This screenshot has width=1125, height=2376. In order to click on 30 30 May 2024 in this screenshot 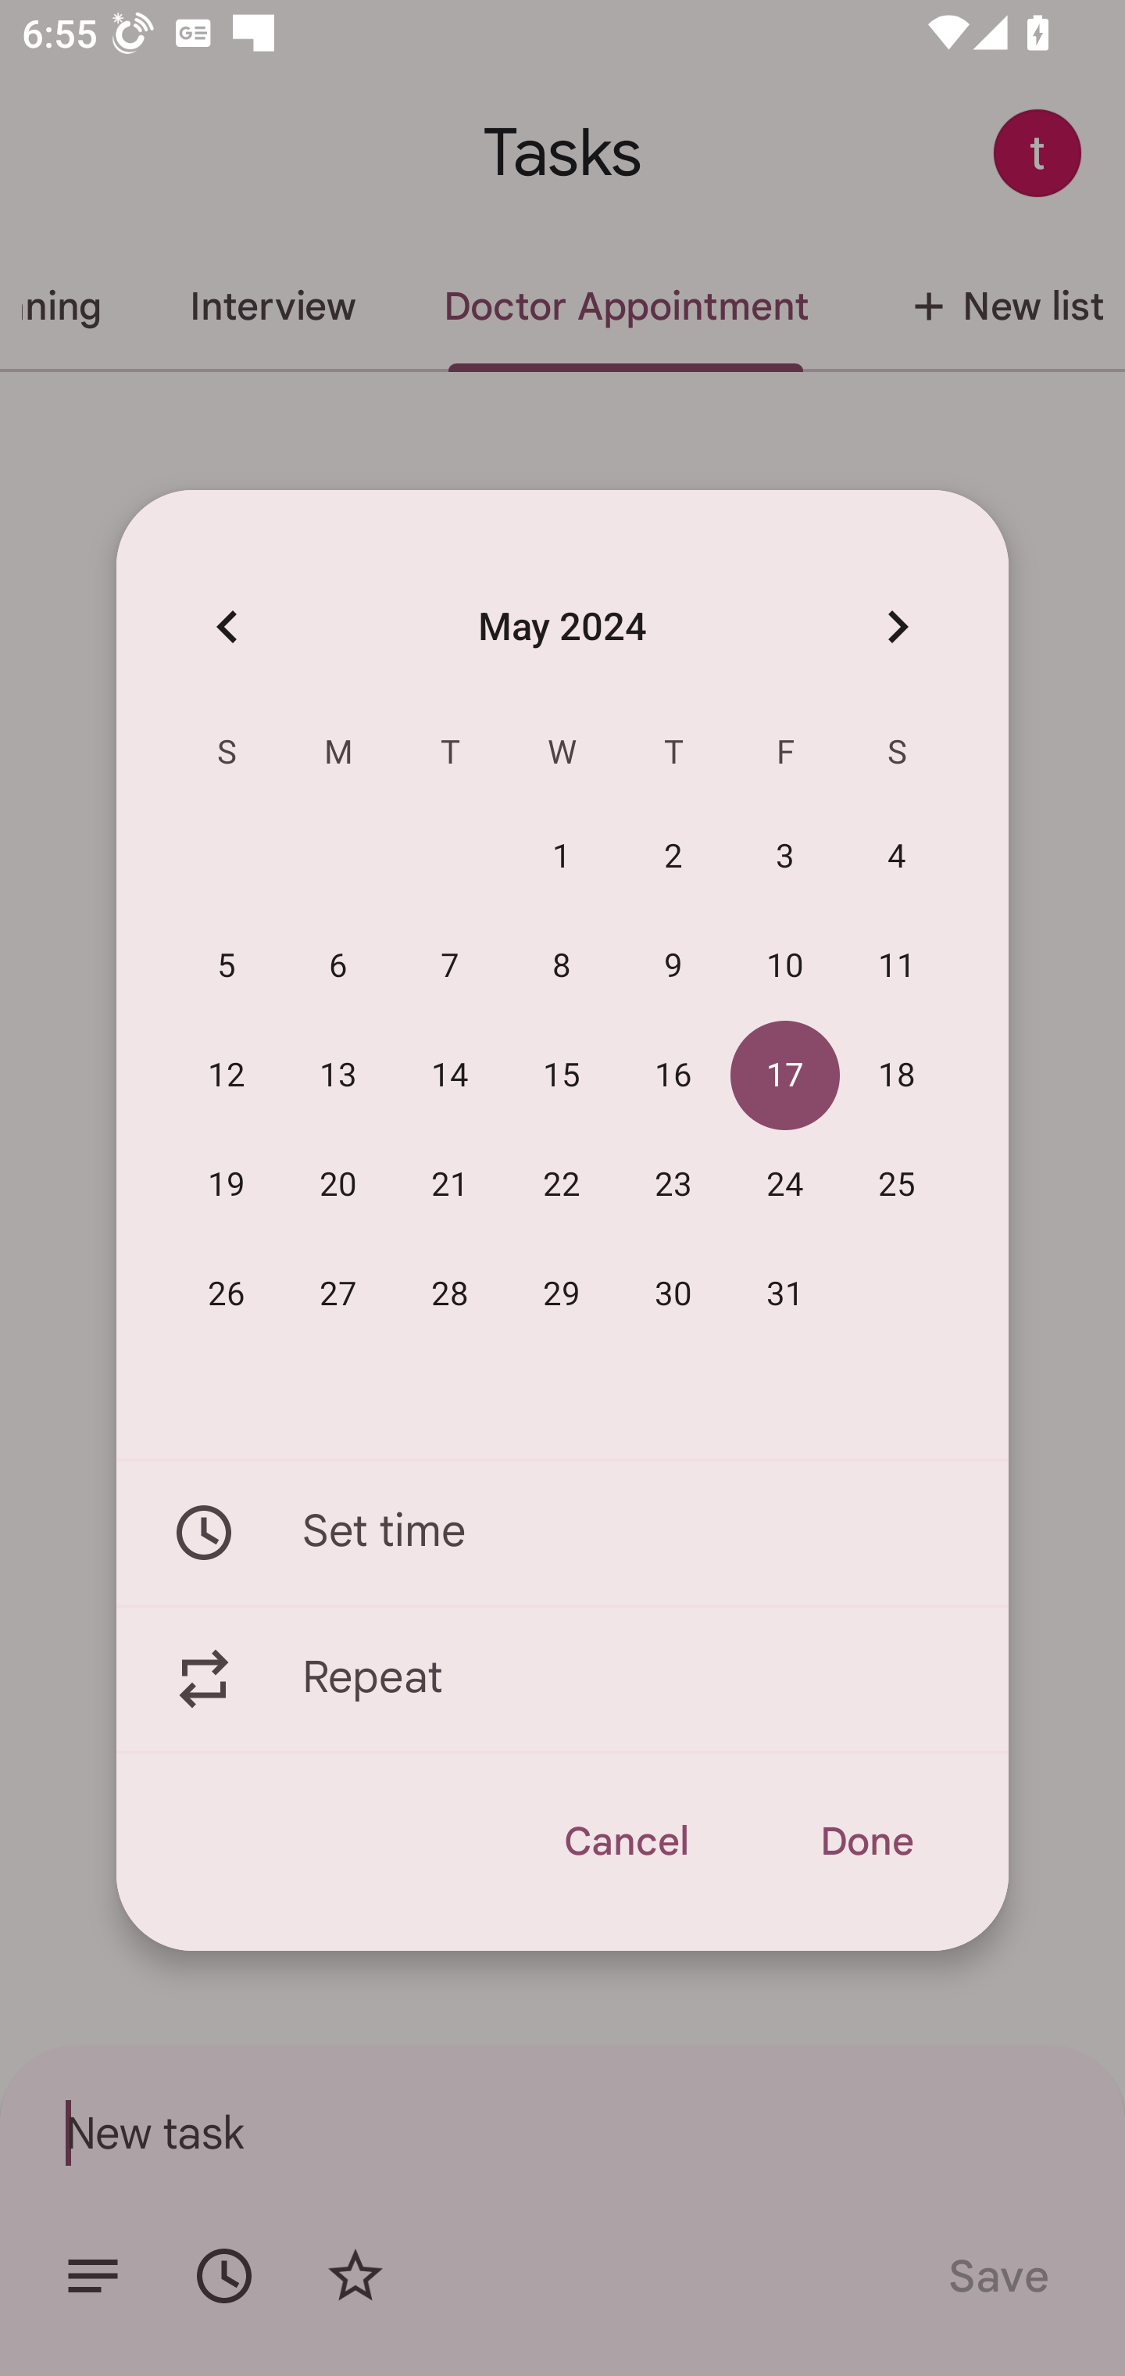, I will do `click(673, 1294)`.